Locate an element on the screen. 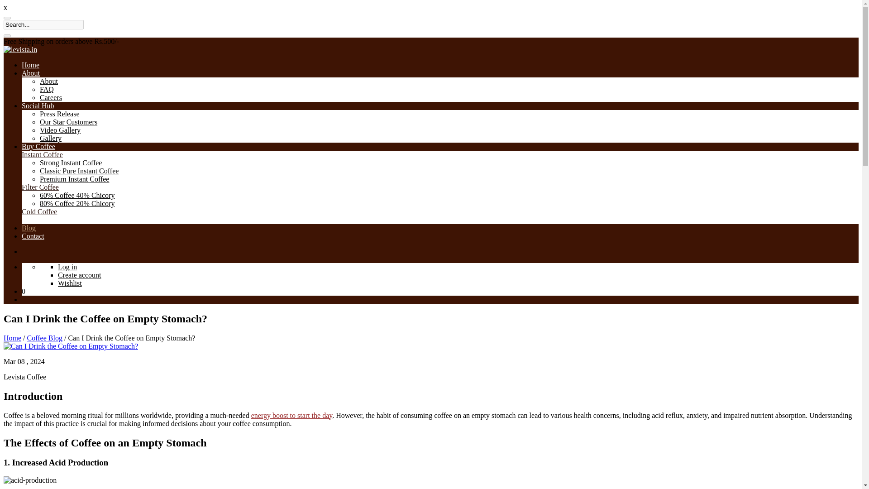 The width and height of the screenshot is (869, 489). Home is located at coordinates (30, 65).